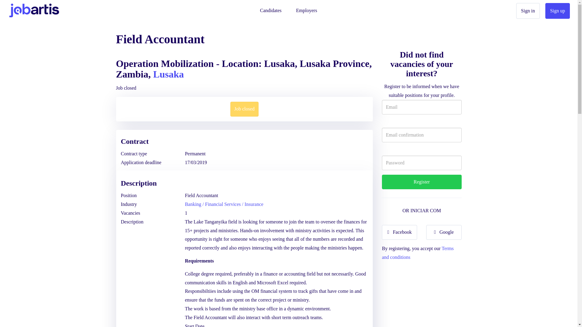 The image size is (582, 327). Describe the element at coordinates (557, 11) in the screenshot. I see `Sign up` at that location.